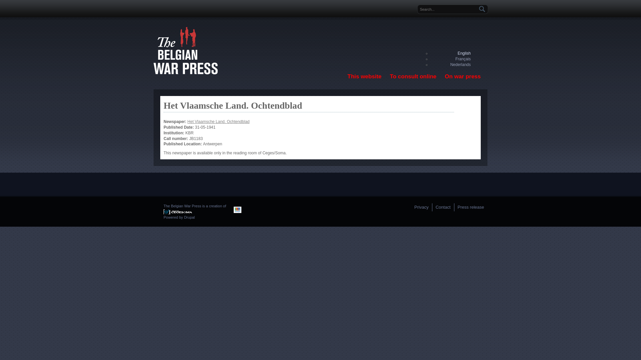  I want to click on Home, so click(186, 73).